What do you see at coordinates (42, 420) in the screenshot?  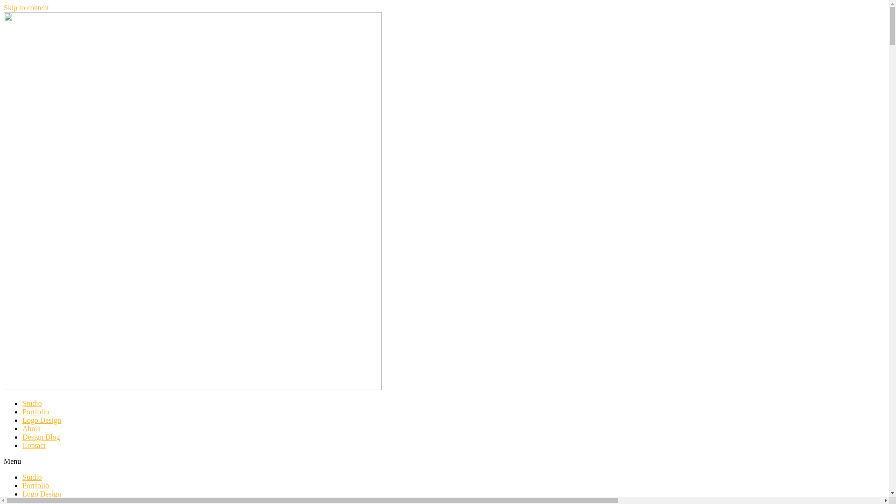 I see `Logo Design` at bounding box center [42, 420].